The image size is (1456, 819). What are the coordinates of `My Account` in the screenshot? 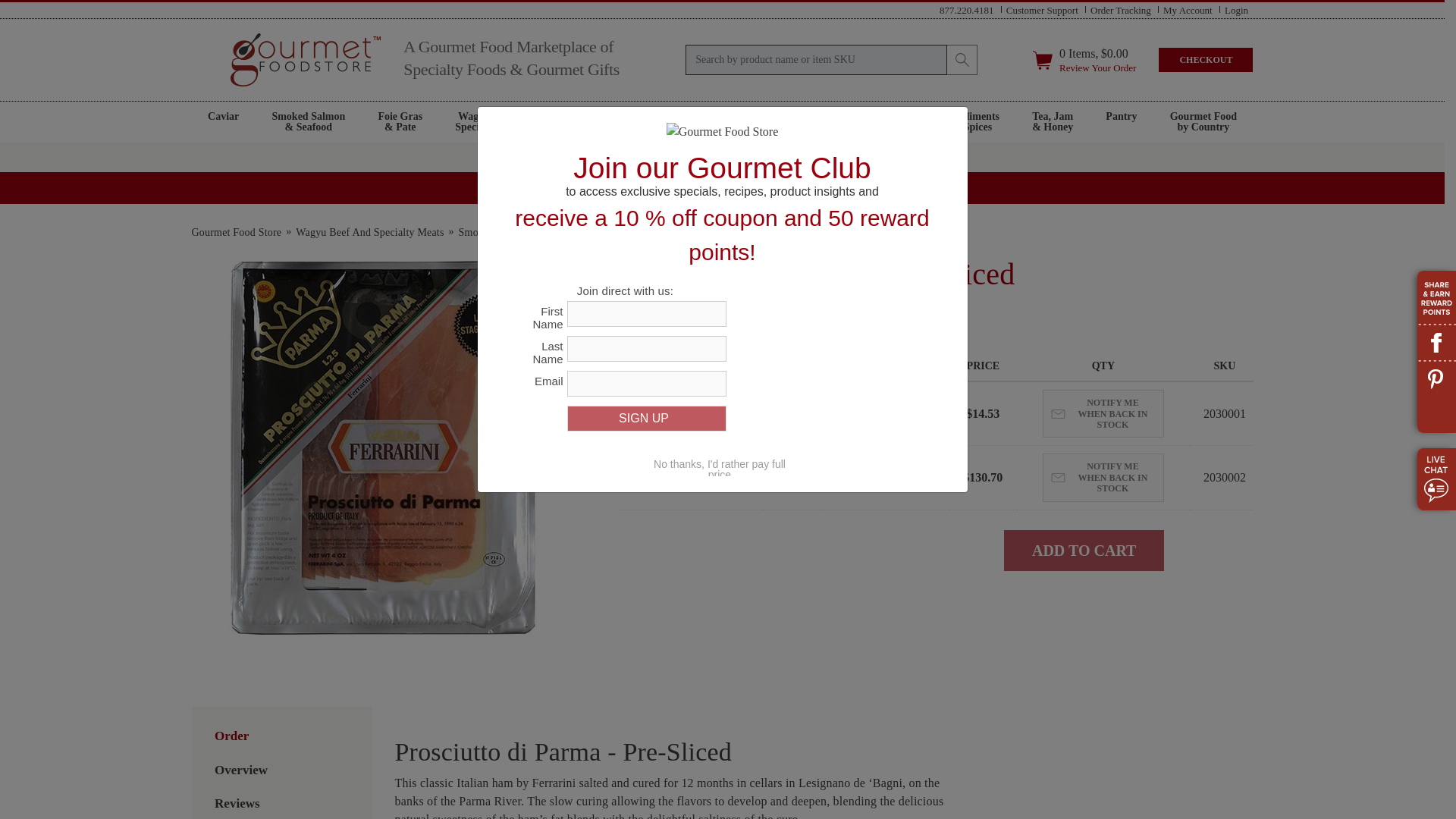 It's located at (966, 9).